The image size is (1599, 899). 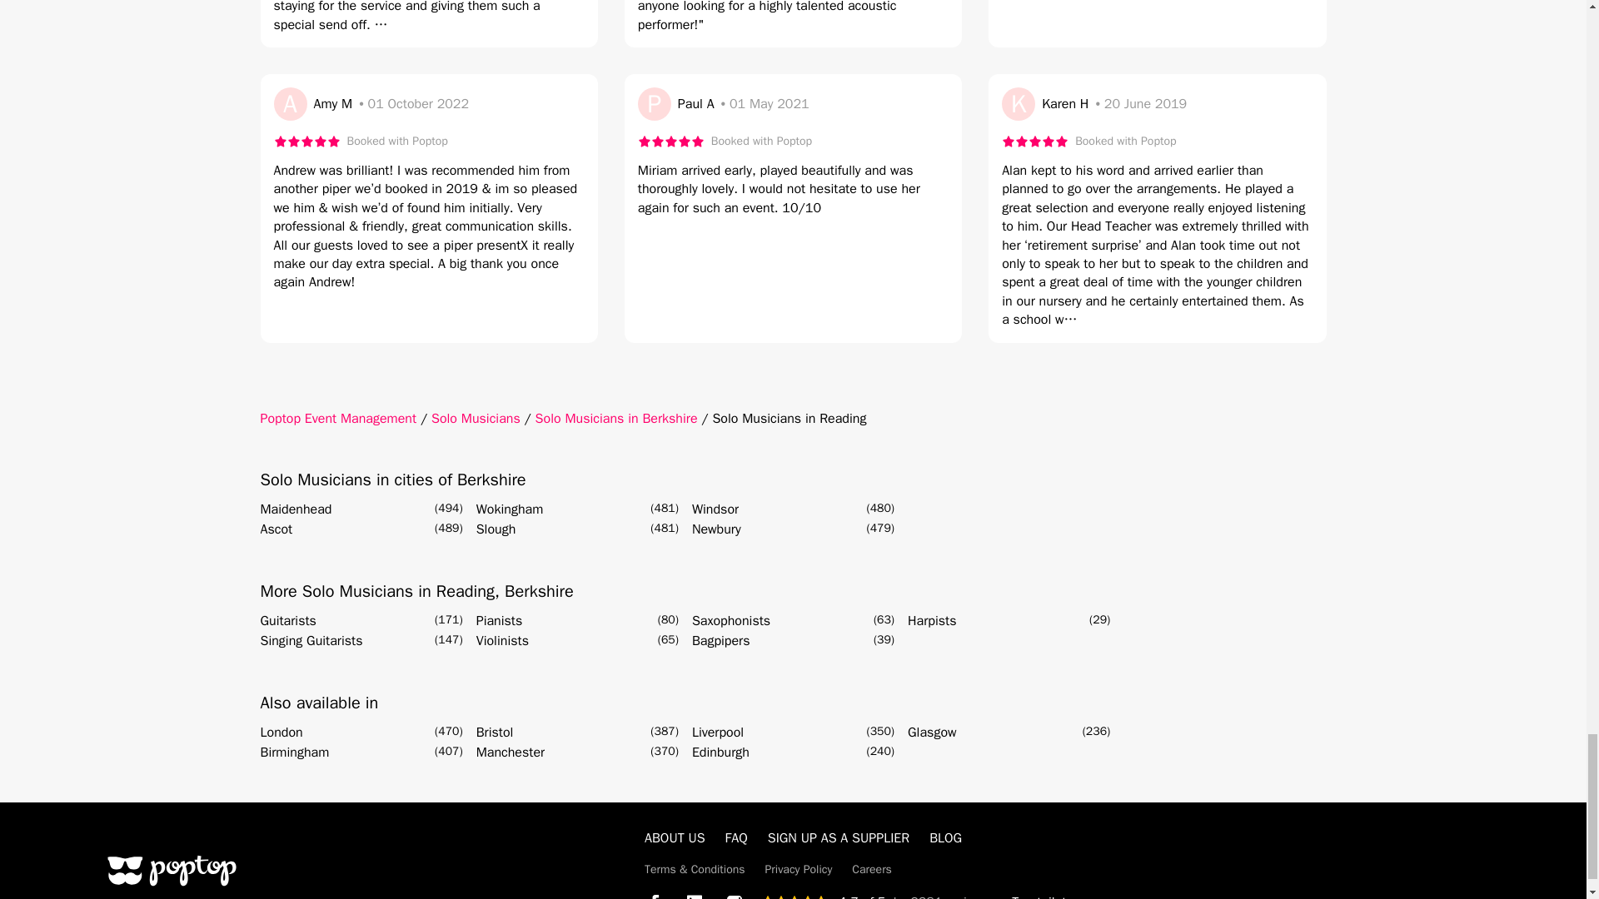 I want to click on Poptop Event Management, so click(x=337, y=418).